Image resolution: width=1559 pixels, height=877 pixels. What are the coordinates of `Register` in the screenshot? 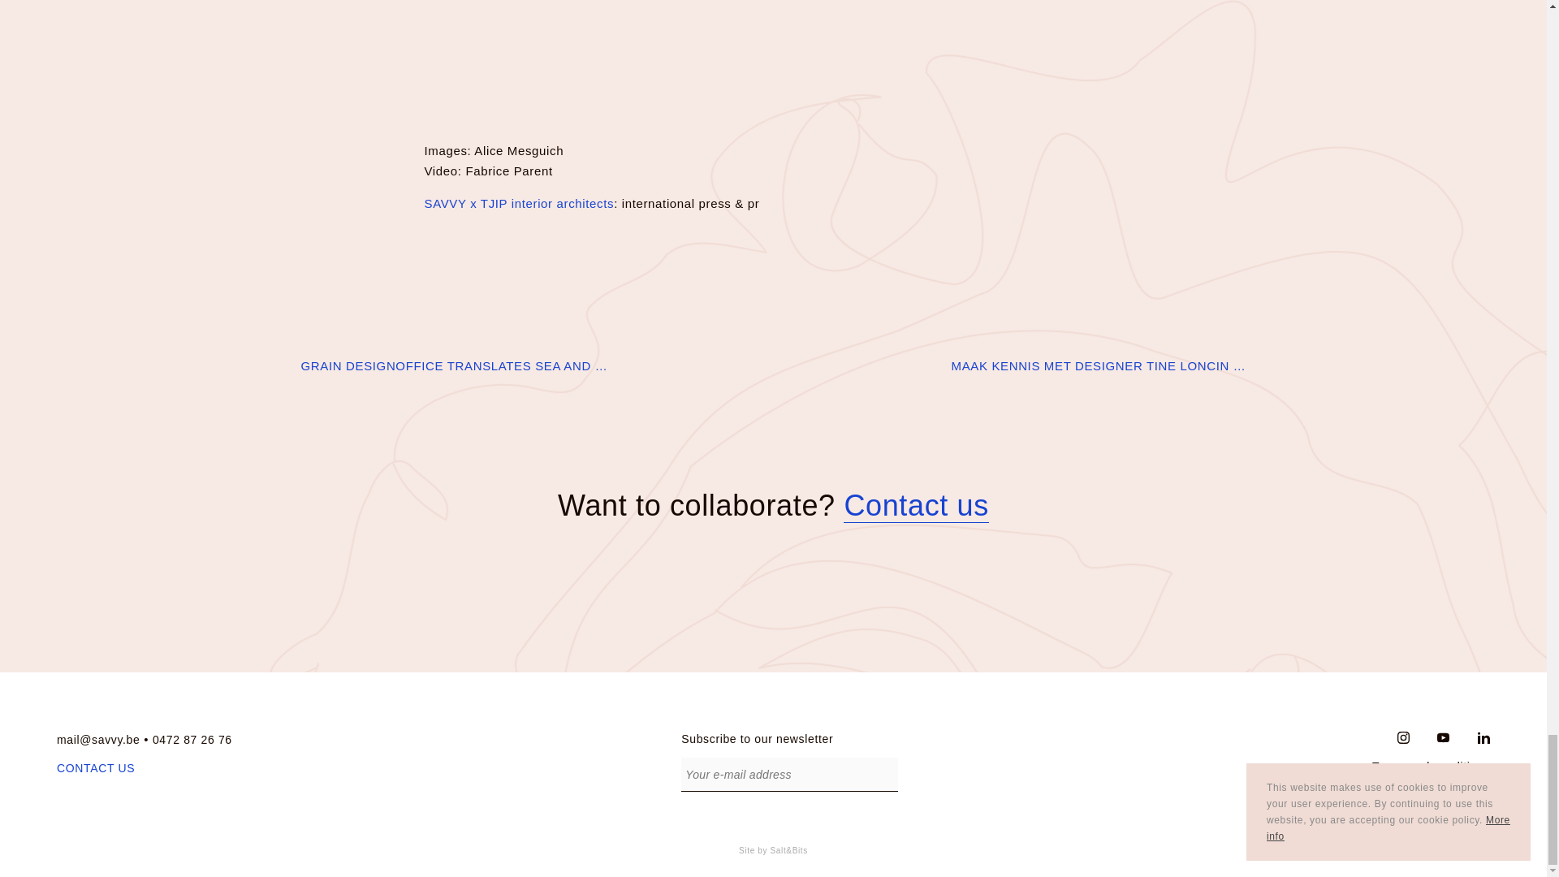 It's located at (885, 778).